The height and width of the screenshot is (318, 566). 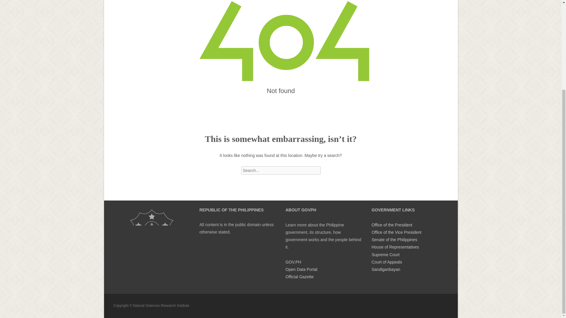 I want to click on Sandiganbayan, so click(x=386, y=269).